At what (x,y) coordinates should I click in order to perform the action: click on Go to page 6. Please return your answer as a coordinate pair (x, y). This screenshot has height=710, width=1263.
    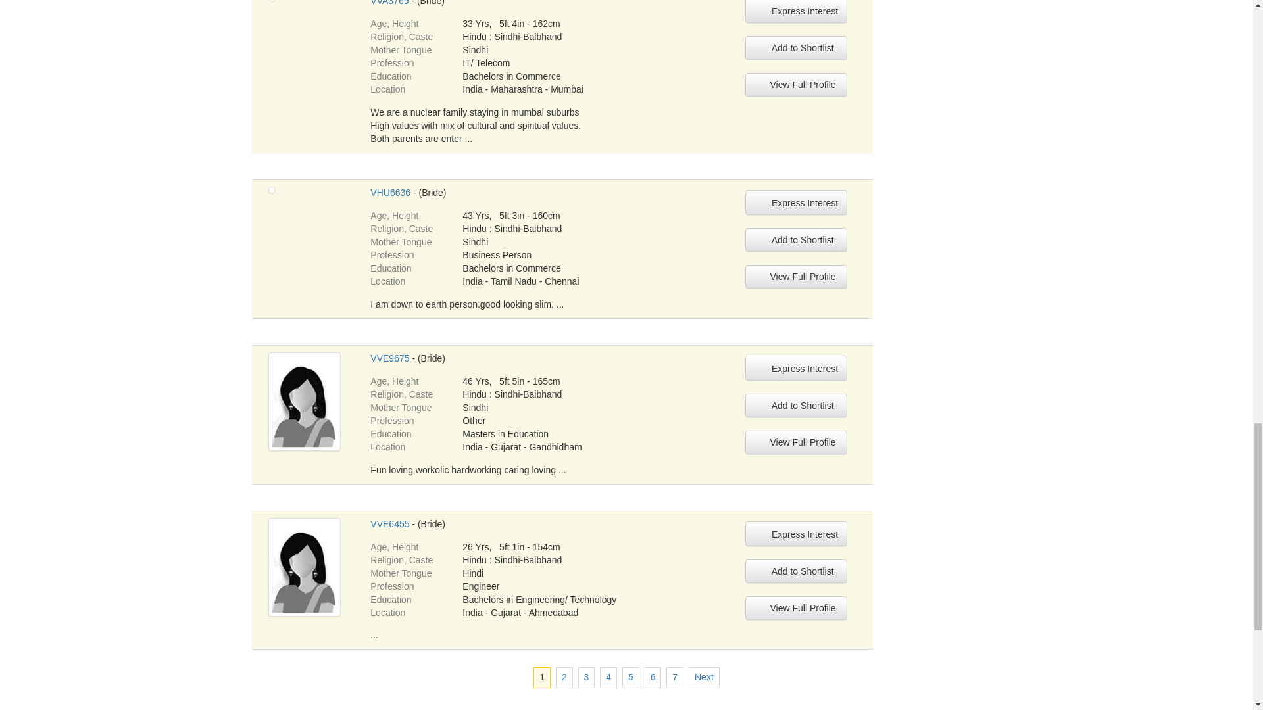
    Looking at the image, I should click on (653, 677).